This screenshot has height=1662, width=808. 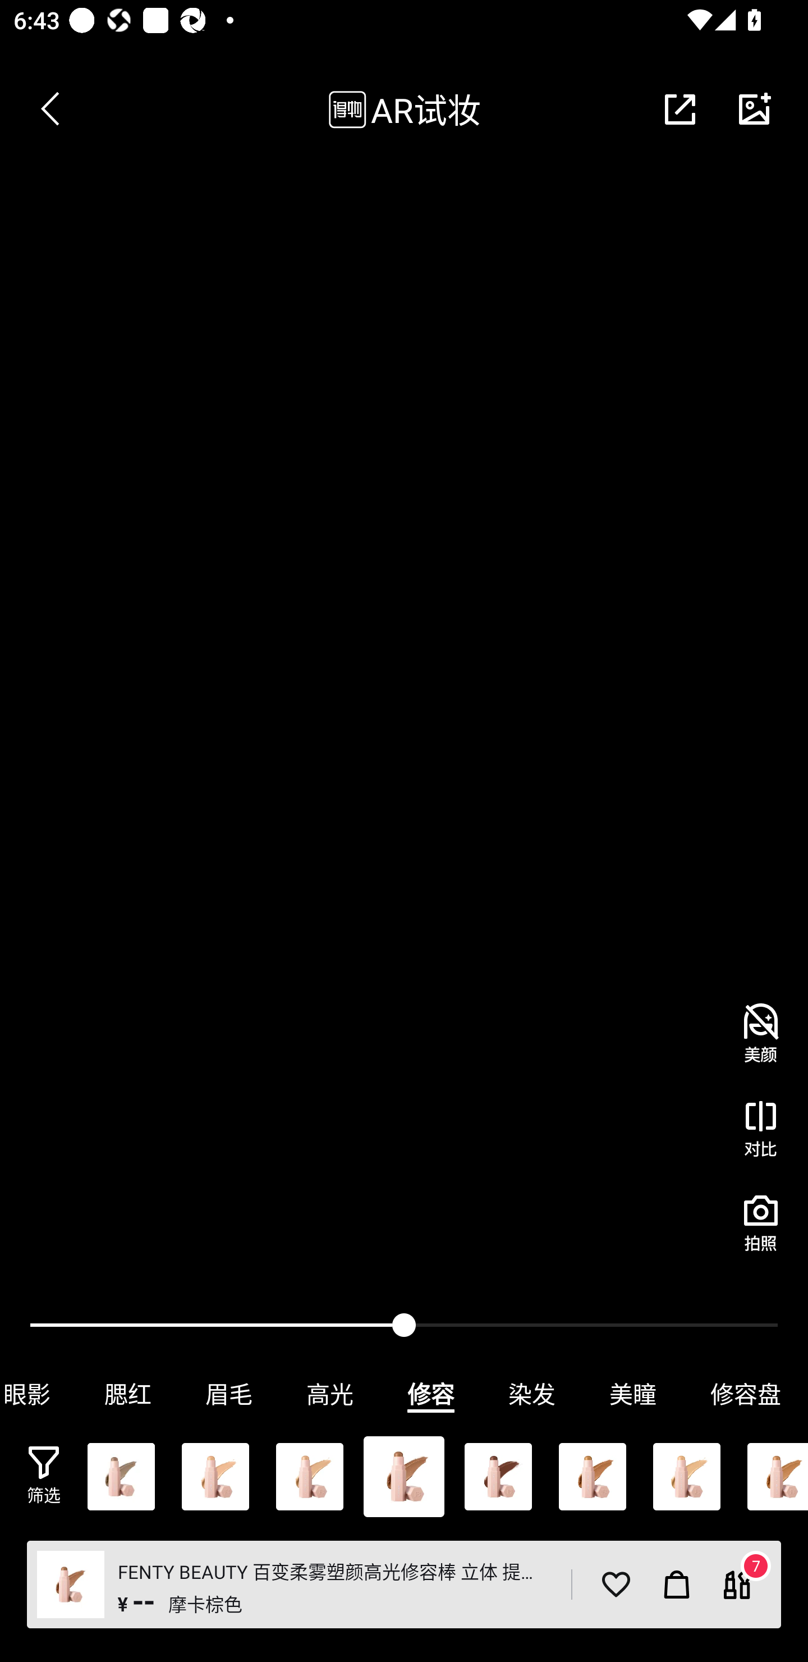 I want to click on 高光, so click(x=330, y=1394).